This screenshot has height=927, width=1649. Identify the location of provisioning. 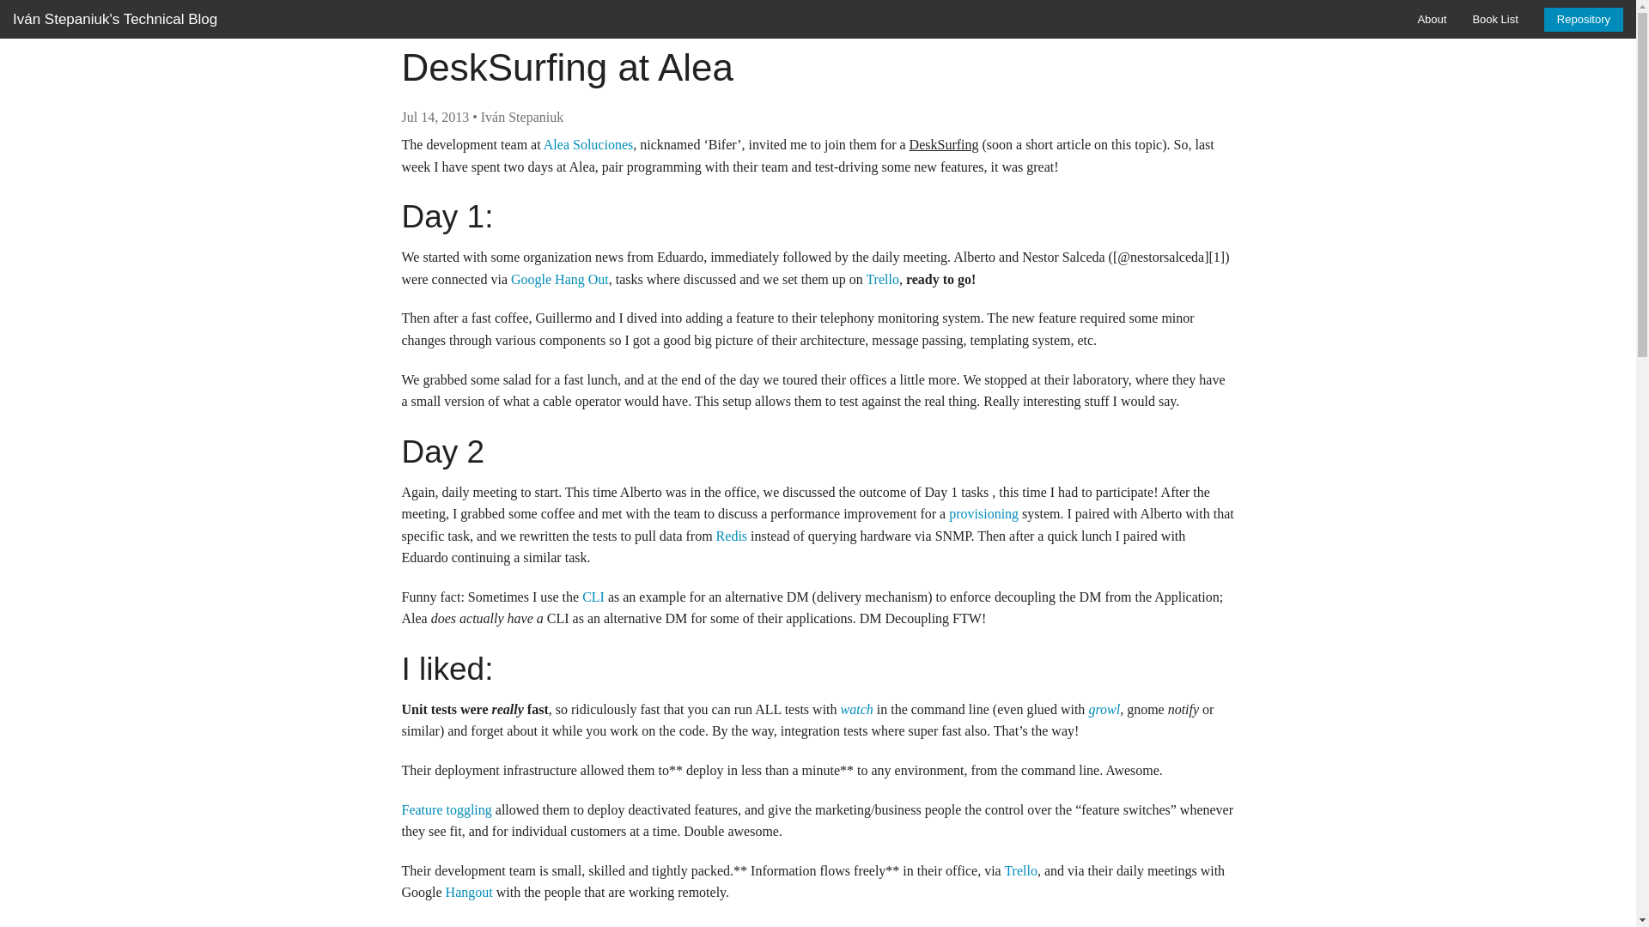
(984, 513).